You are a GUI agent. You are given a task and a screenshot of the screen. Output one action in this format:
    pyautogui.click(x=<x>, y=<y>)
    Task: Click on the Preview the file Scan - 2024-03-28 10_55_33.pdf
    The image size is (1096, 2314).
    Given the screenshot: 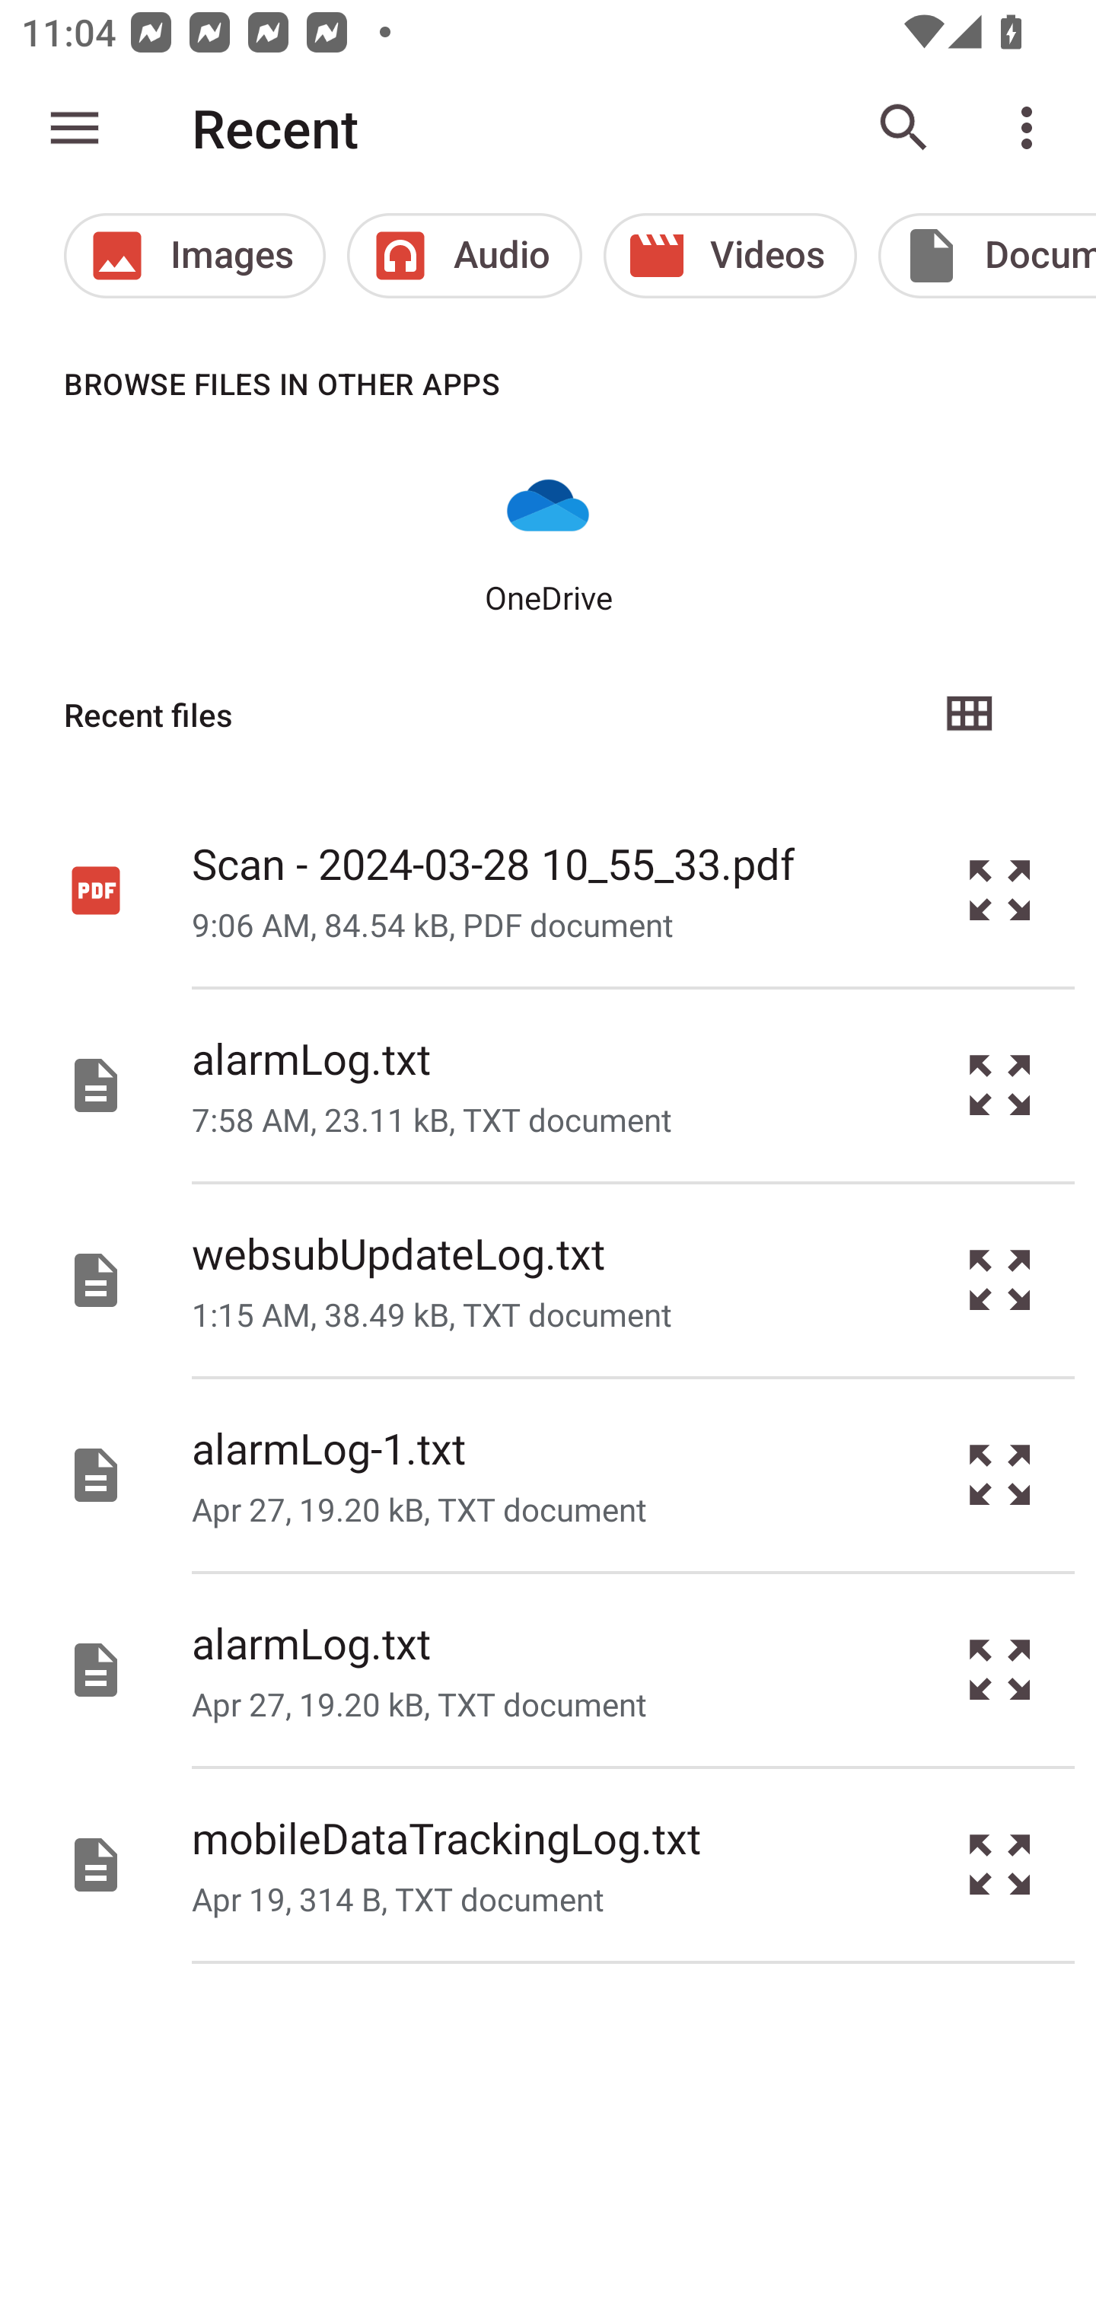 What is the action you would take?
    pyautogui.click(x=1000, y=889)
    